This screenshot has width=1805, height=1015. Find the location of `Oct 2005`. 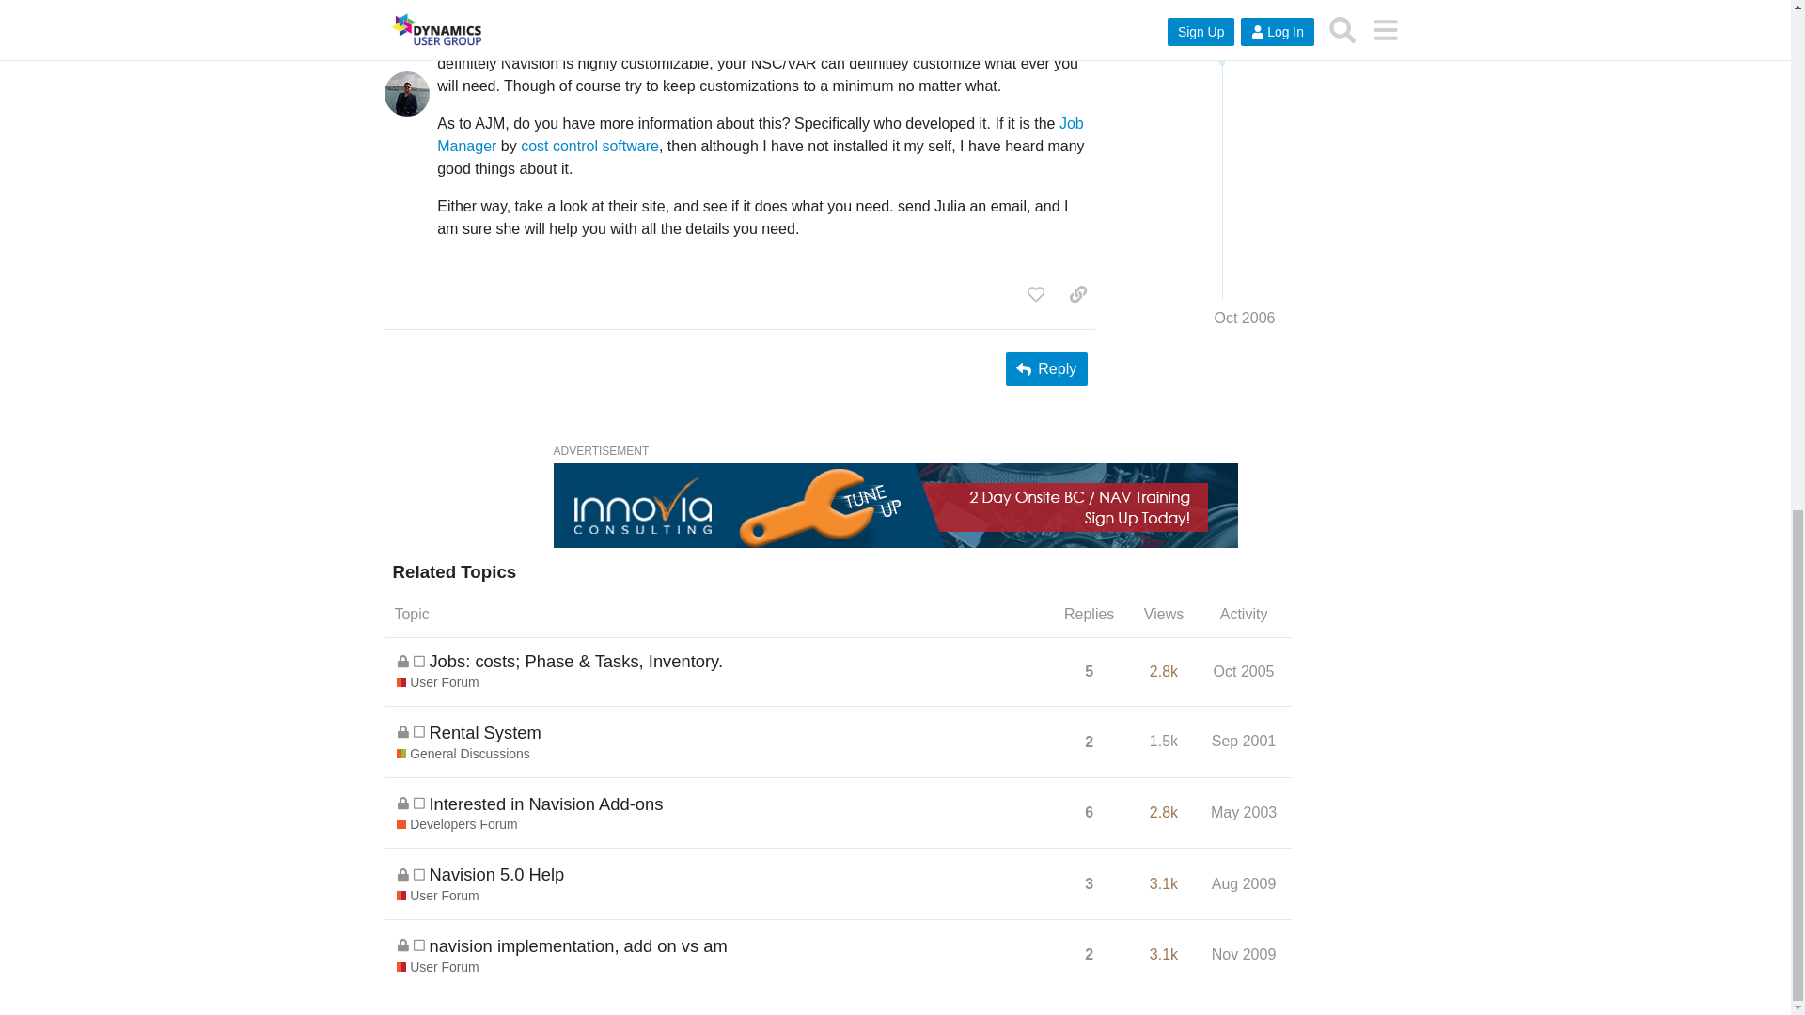

Oct 2005 is located at coordinates (1245, 671).